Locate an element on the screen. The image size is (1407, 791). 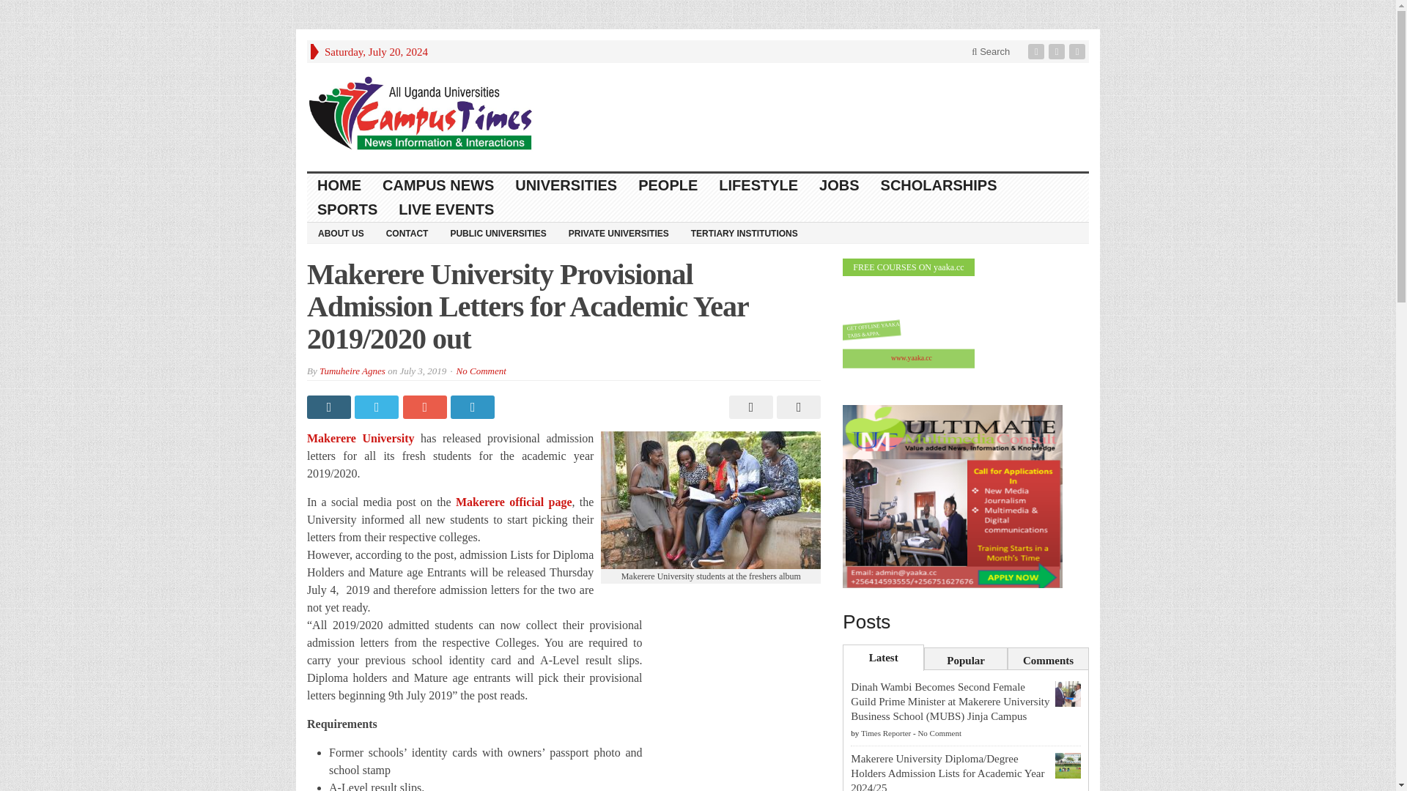
HOME is located at coordinates (339, 185).